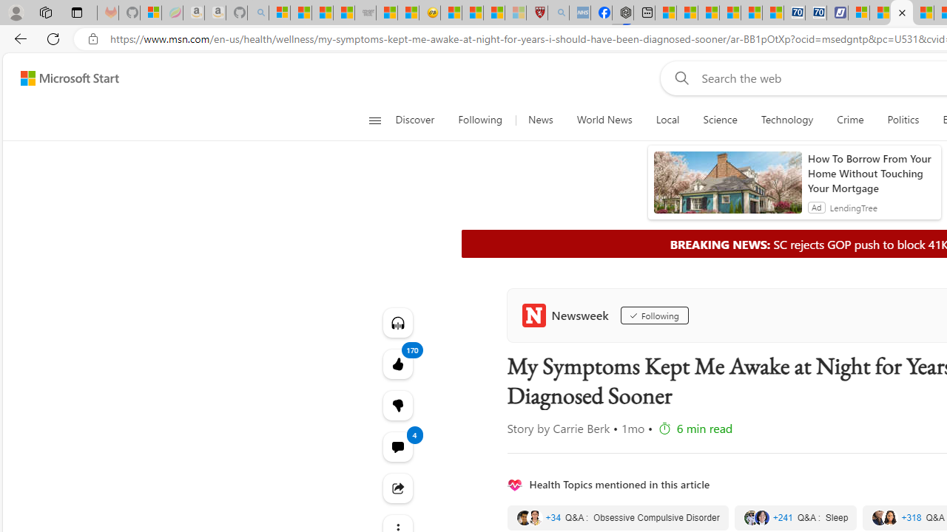 The width and height of the screenshot is (947, 532). I want to click on Obsessive Compulsive Disorder, so click(617, 517).